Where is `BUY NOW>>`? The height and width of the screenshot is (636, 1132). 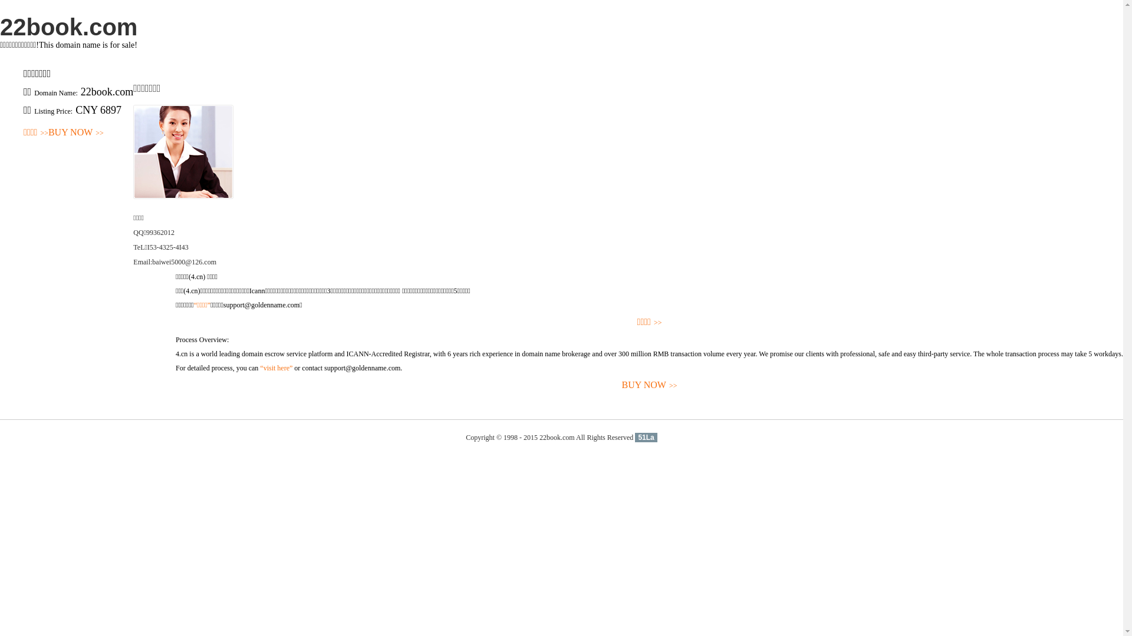
BUY NOW>> is located at coordinates (76, 133).